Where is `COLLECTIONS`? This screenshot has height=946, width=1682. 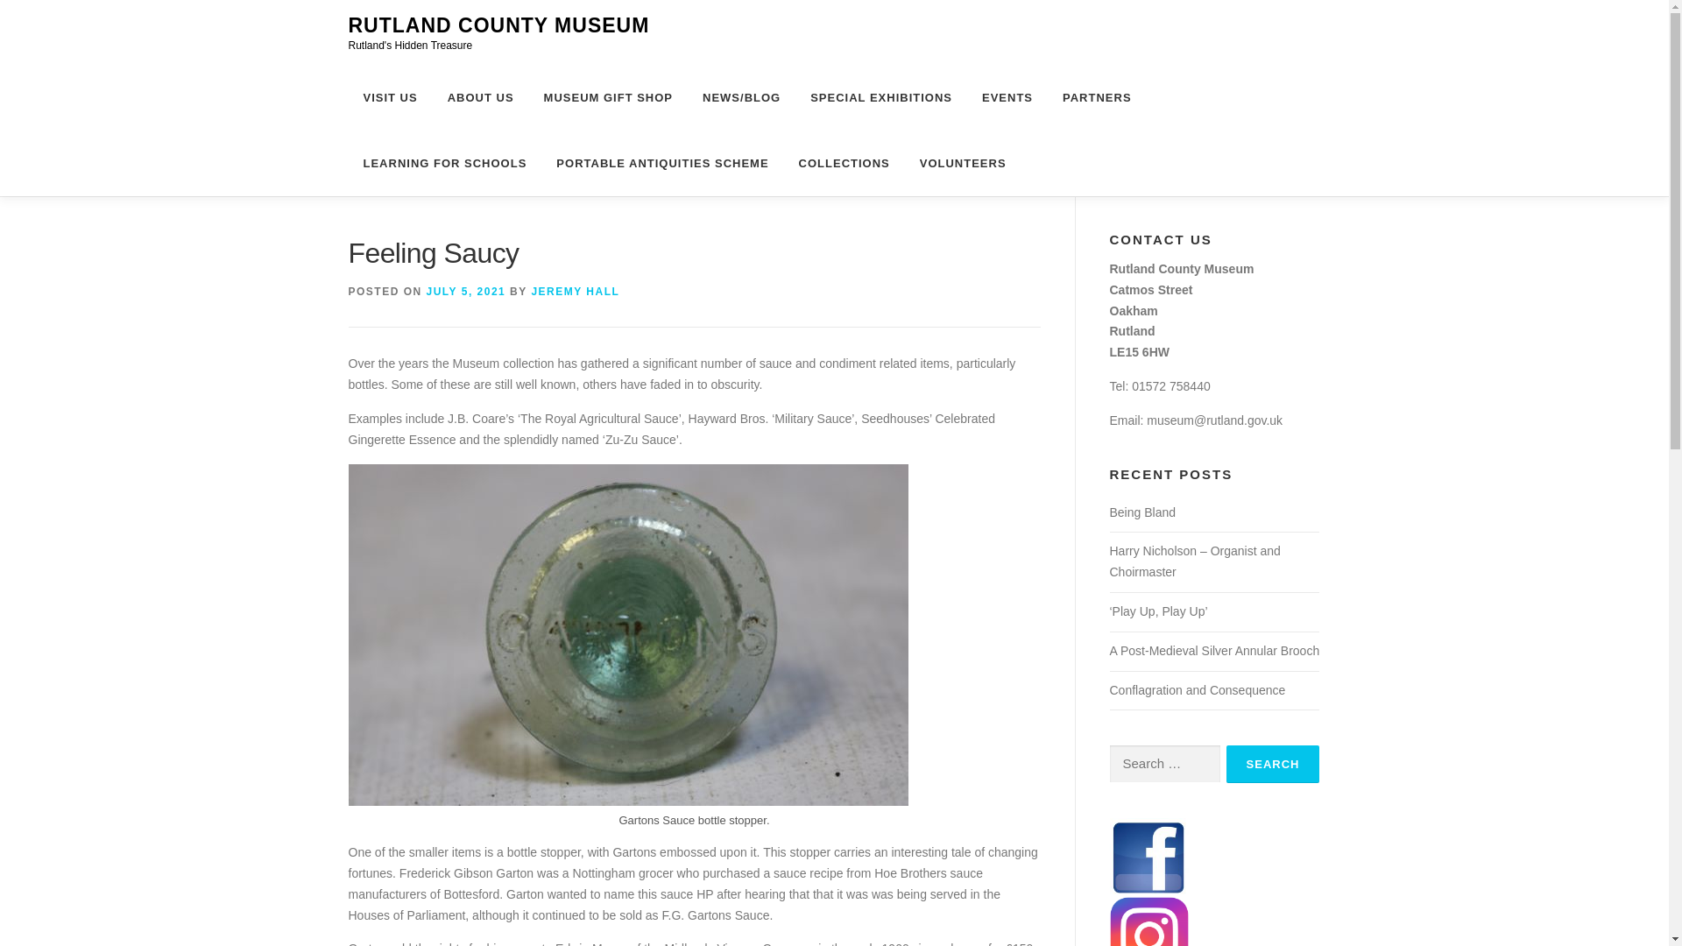 COLLECTIONS is located at coordinates (844, 163).